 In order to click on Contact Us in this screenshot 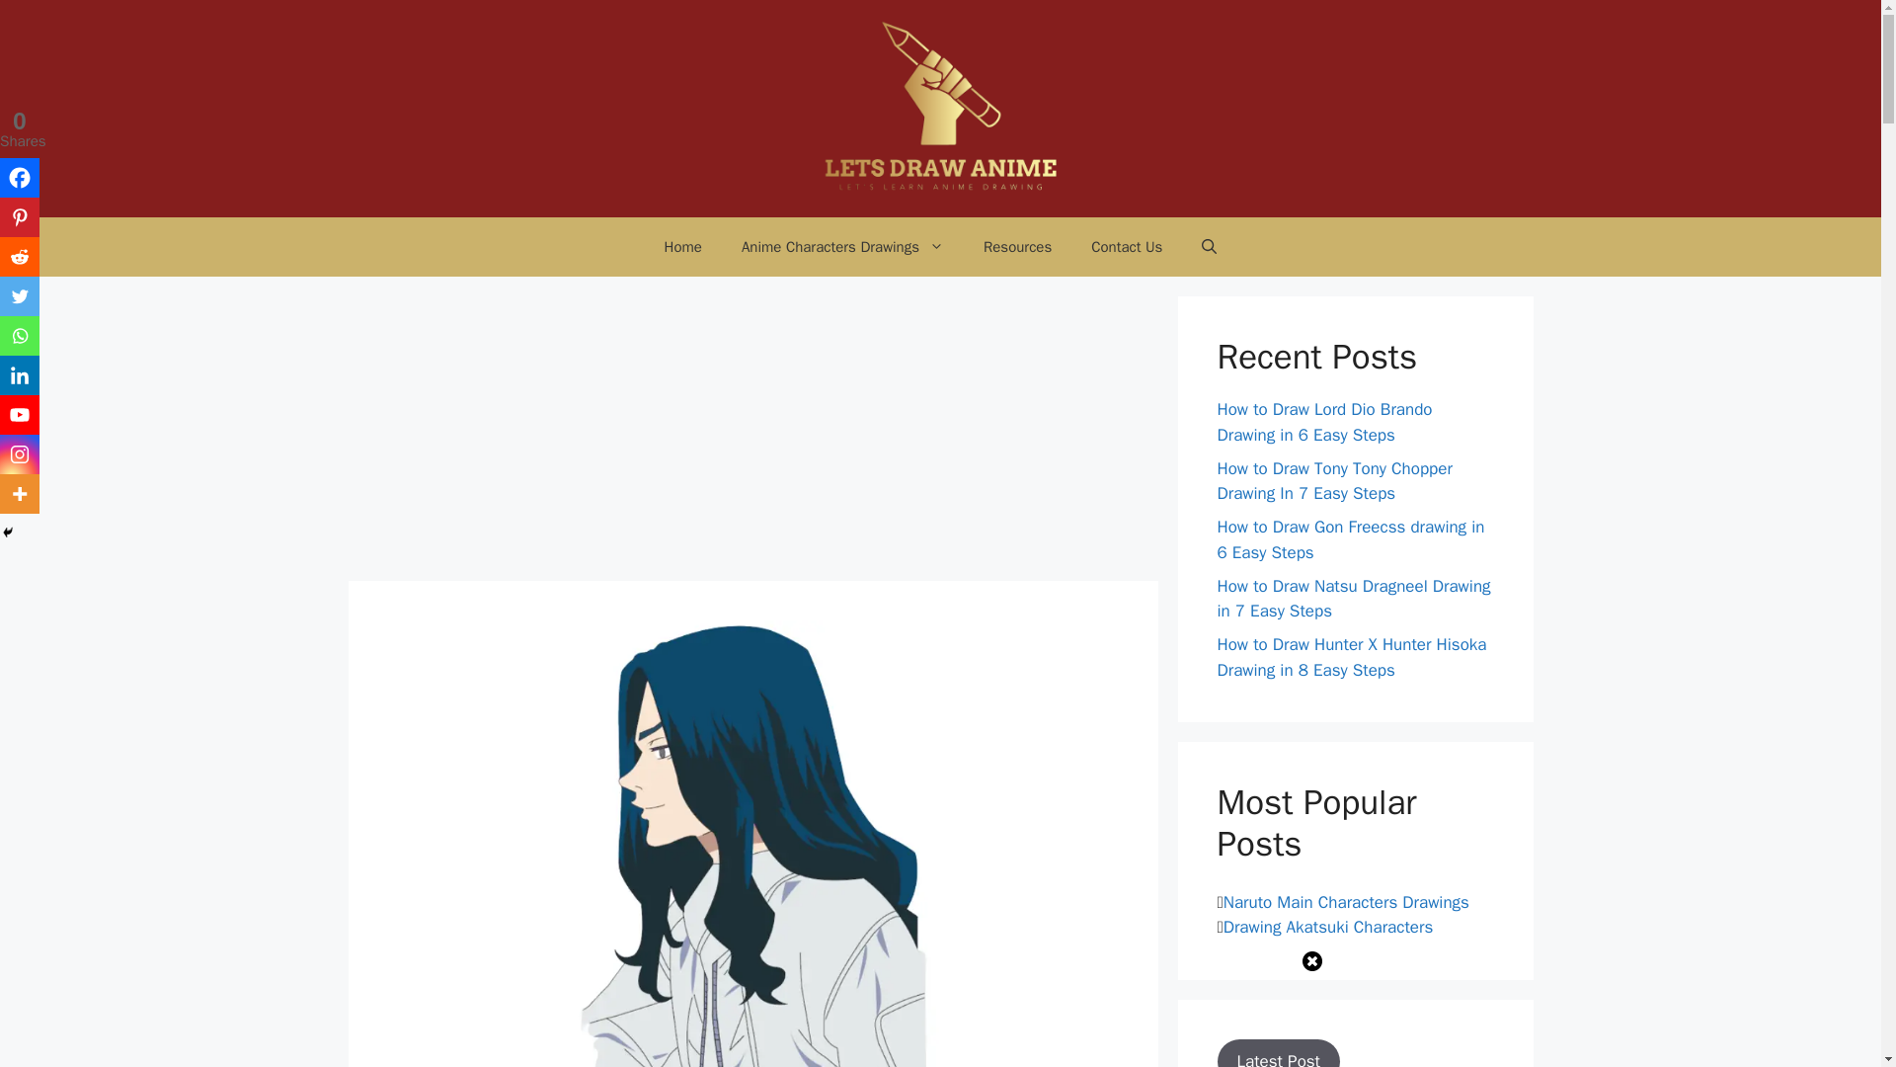, I will do `click(1126, 247)`.